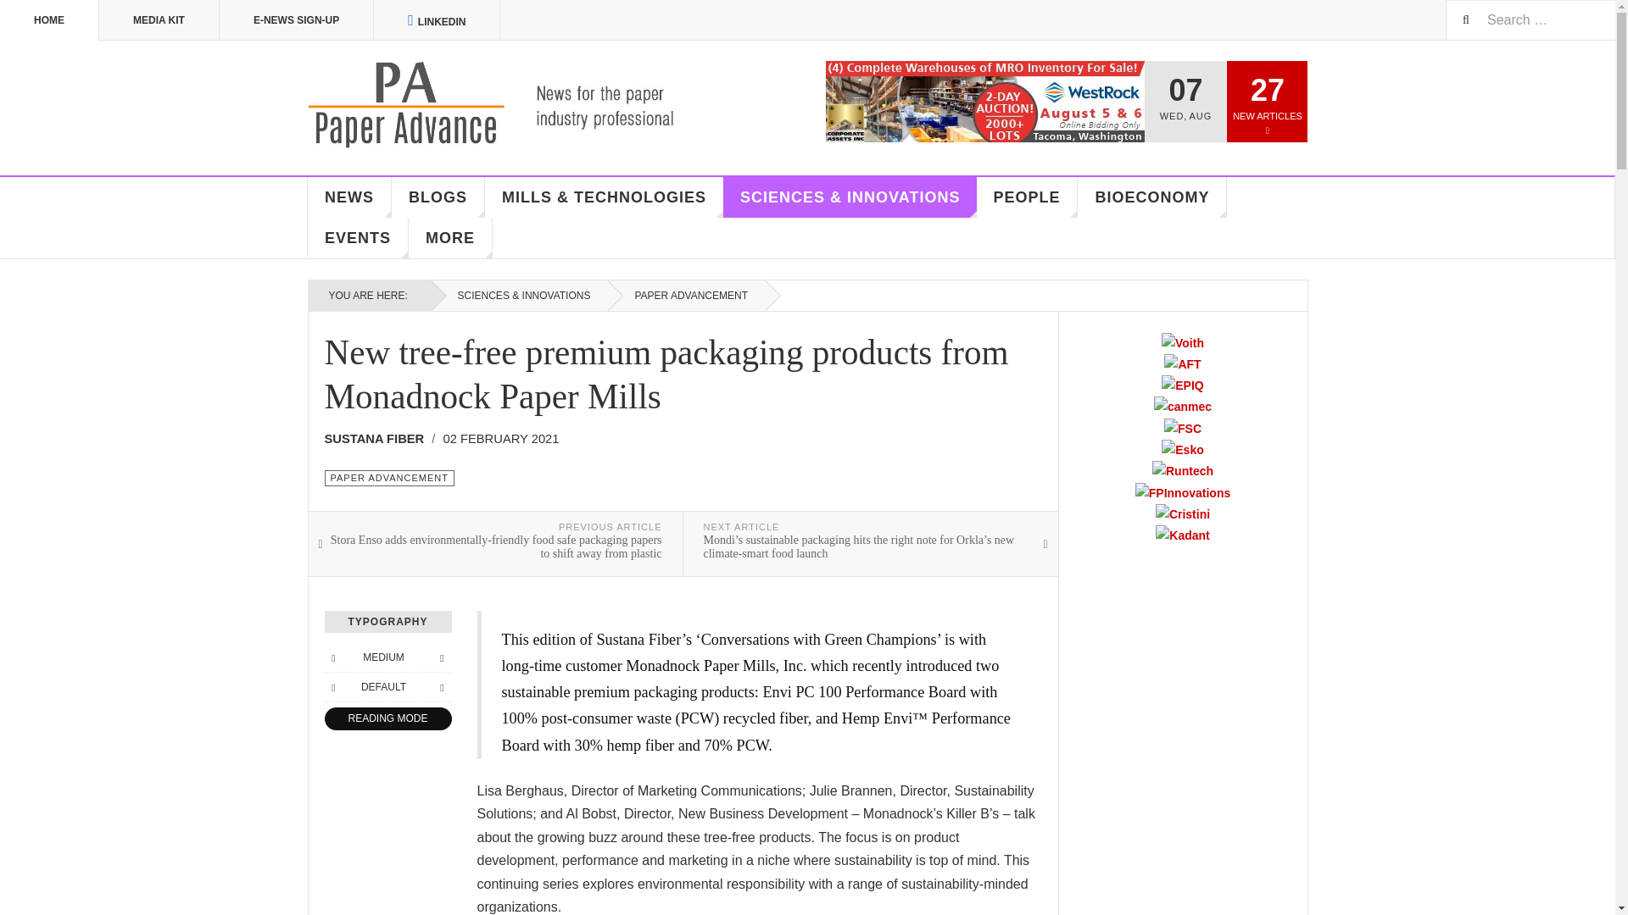  Describe the element at coordinates (437, 20) in the screenshot. I see `LINKEDIN` at that location.